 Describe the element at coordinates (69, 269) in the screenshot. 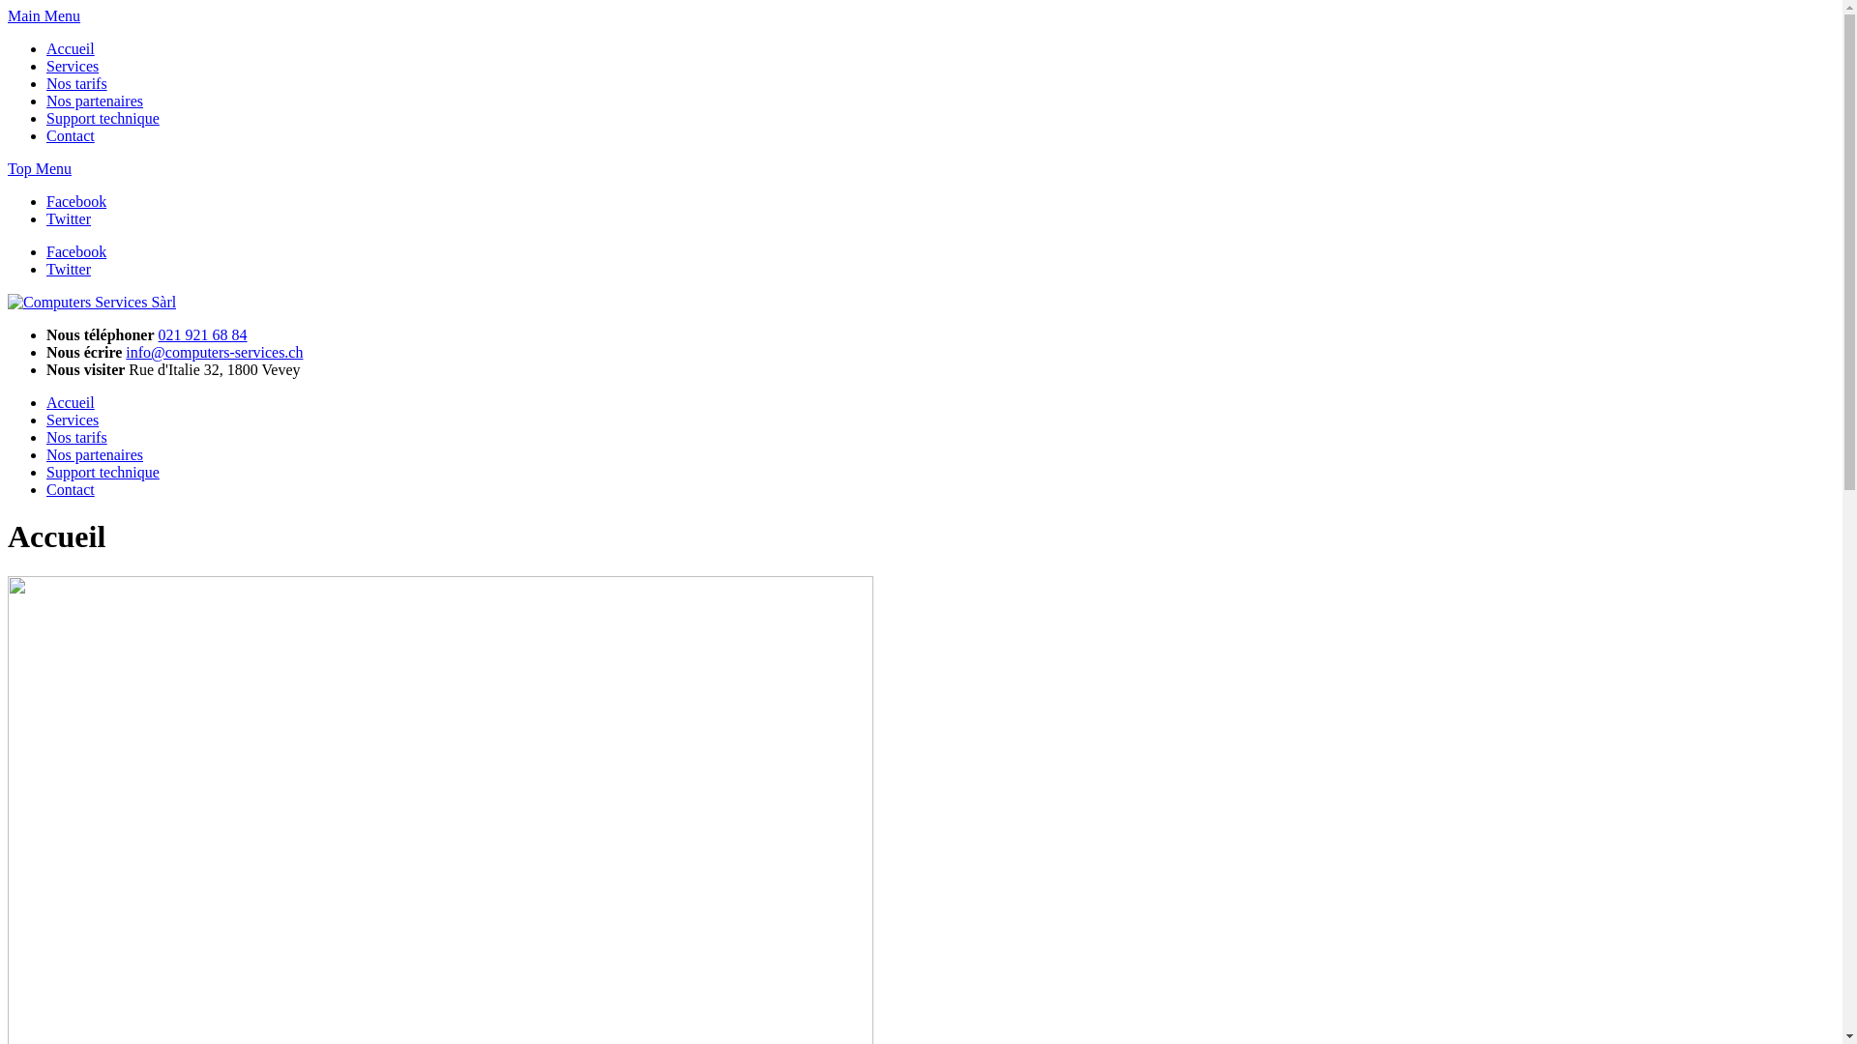

I see `Twitter` at that location.